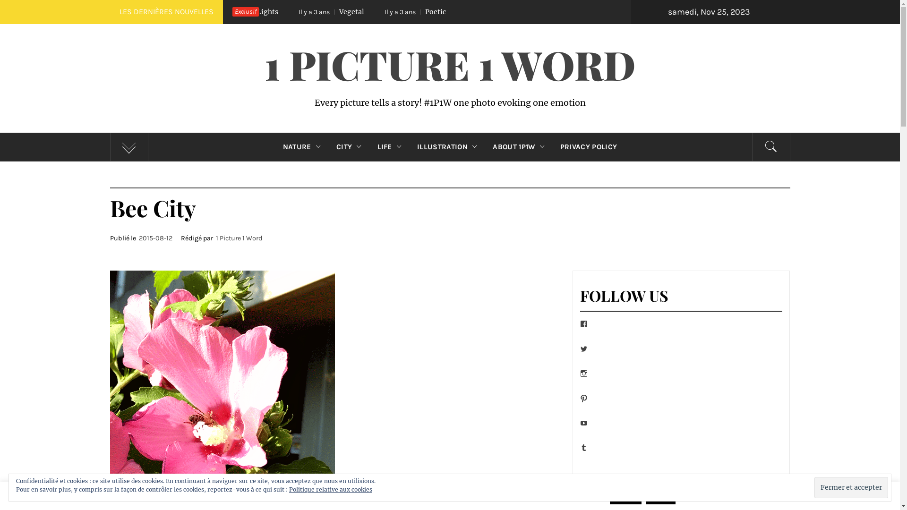  Describe the element at coordinates (660, 497) in the screenshot. I see `Reject` at that location.